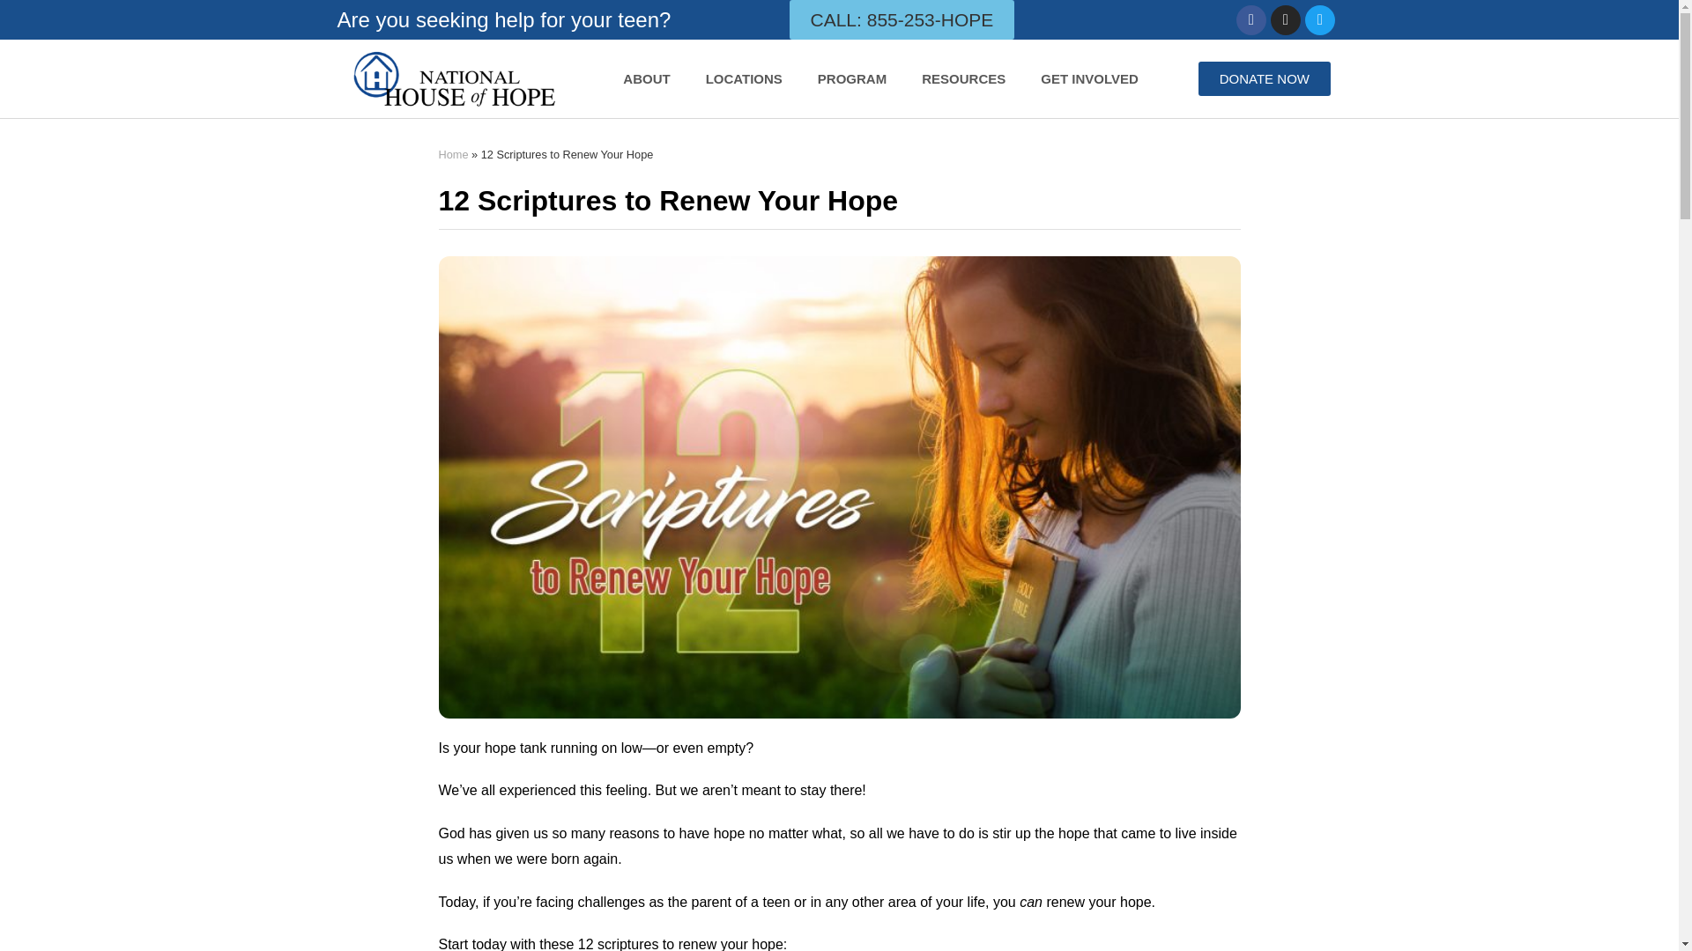 This screenshot has height=951, width=1692. What do you see at coordinates (902, 19) in the screenshot?
I see `CALL: 855-253-HOPE` at bounding box center [902, 19].